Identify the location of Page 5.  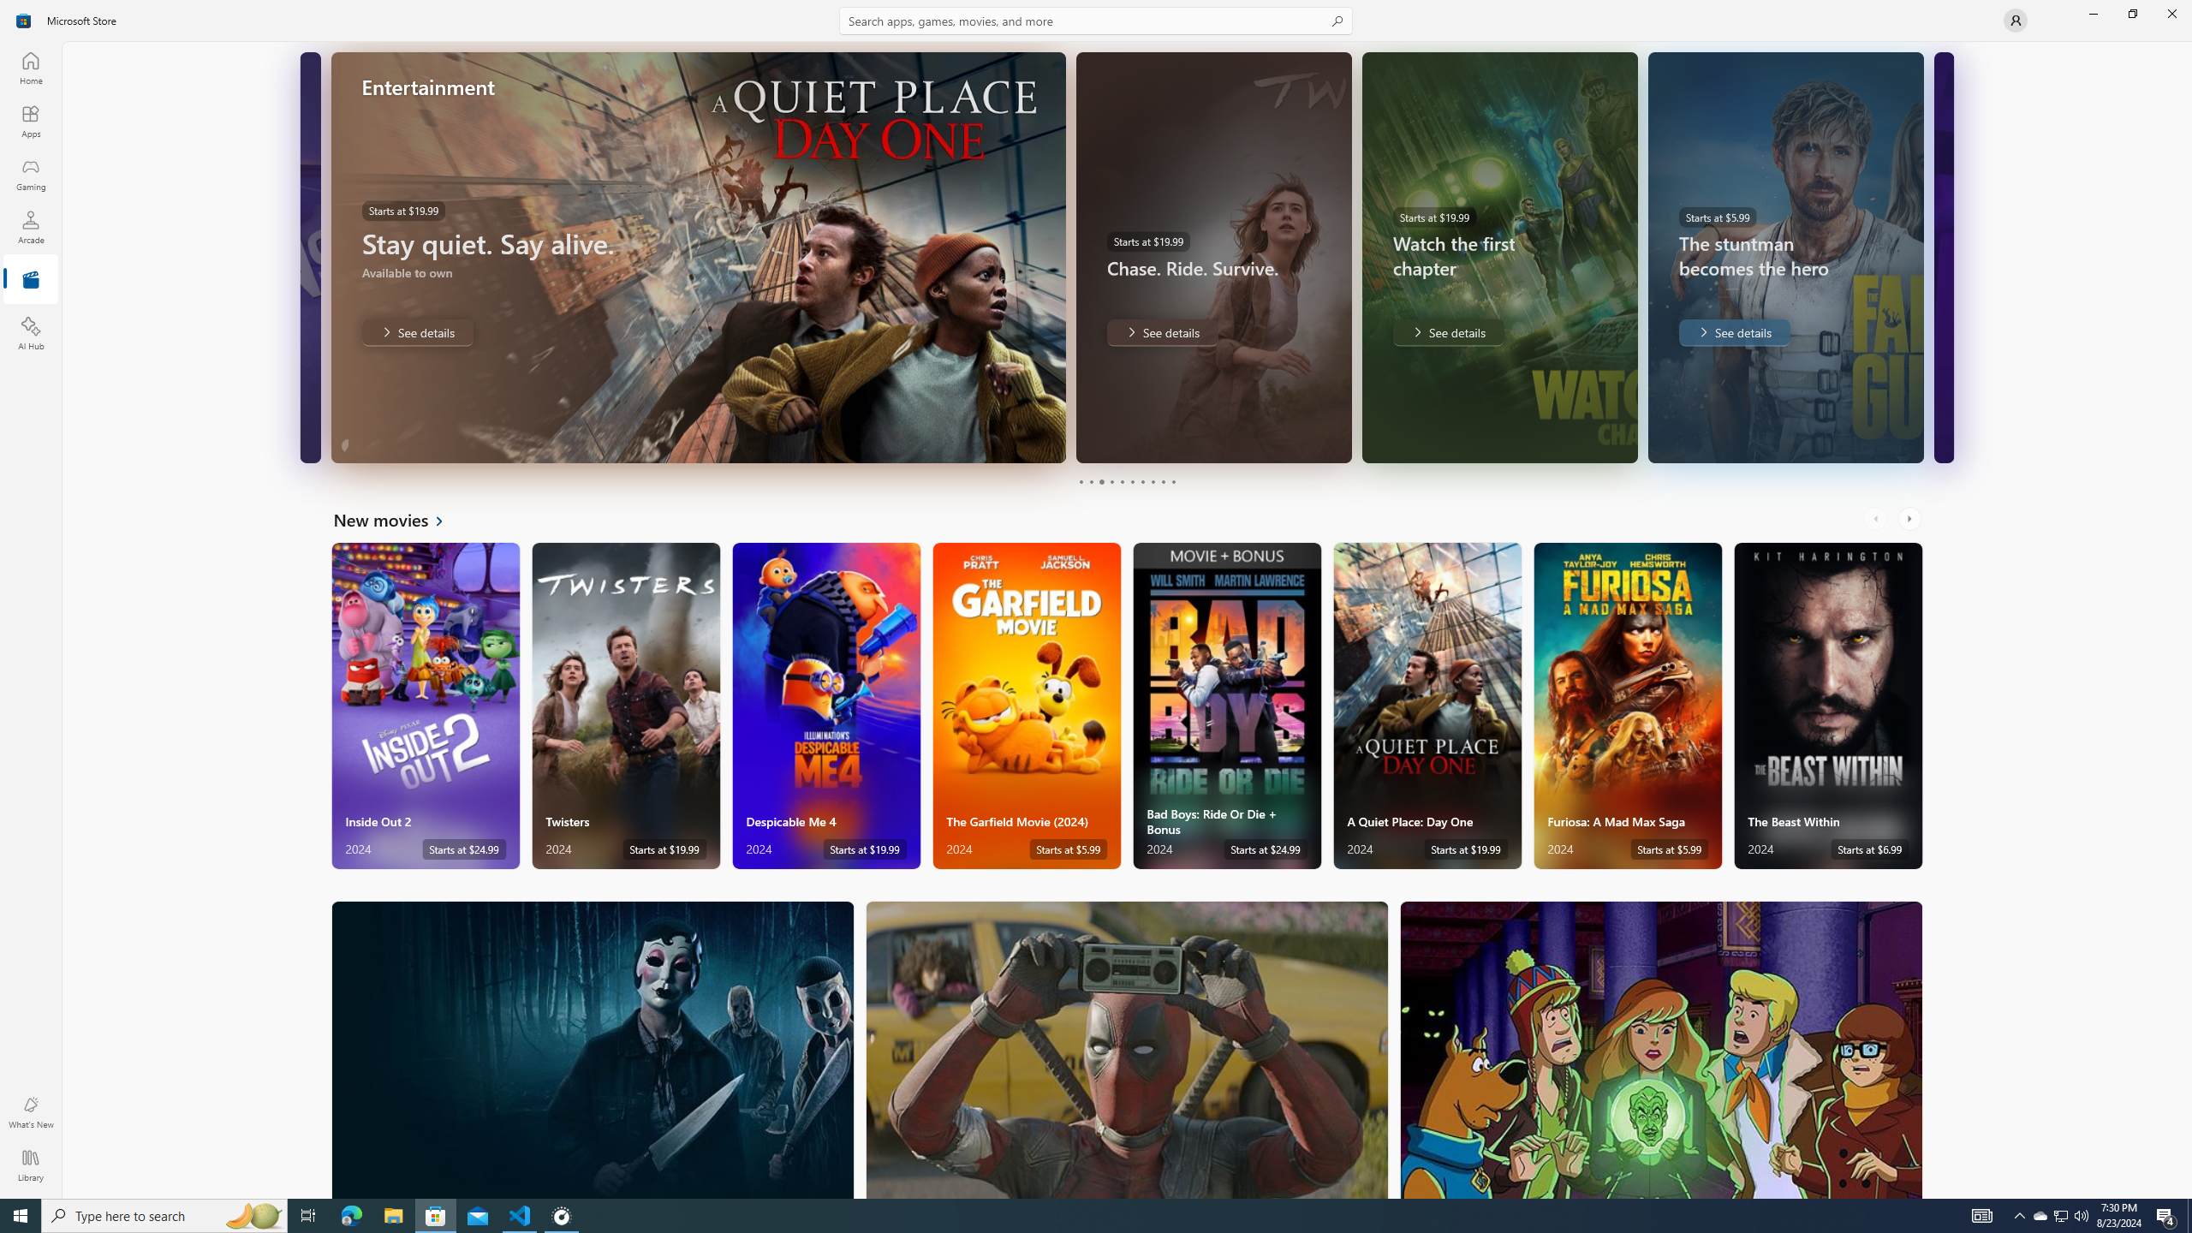
(1121, 481).